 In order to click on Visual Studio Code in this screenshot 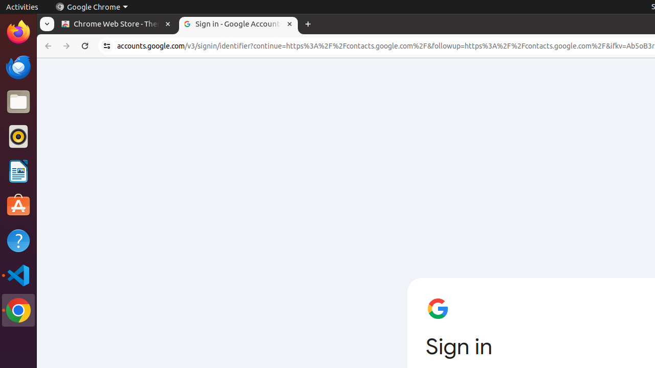, I will do `click(18, 275)`.